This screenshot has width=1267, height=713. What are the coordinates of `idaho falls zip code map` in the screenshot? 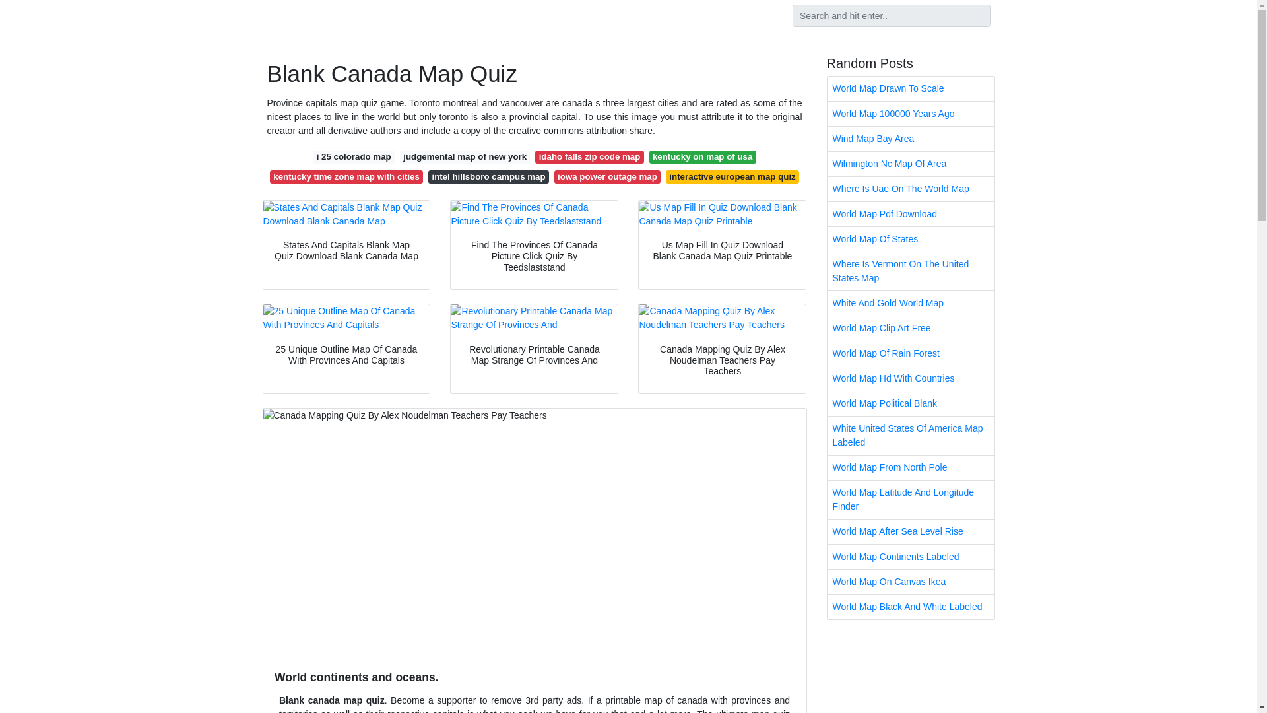 It's located at (589, 157).